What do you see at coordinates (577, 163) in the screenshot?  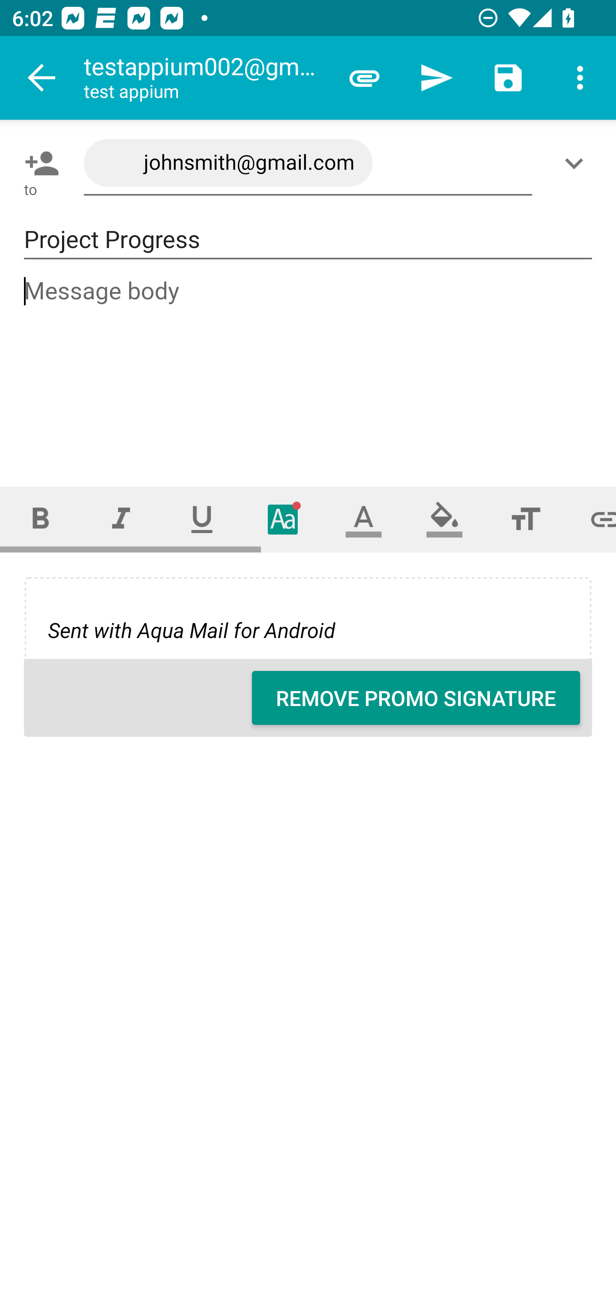 I see `Show/Add CC/BCC` at bounding box center [577, 163].